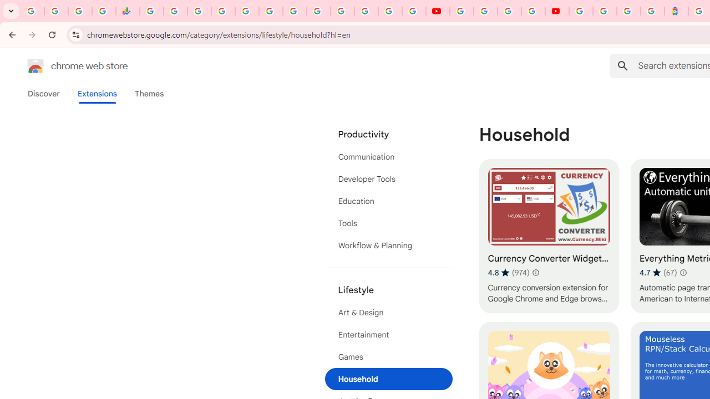  I want to click on Chrome Web Store logo, so click(35, 65).